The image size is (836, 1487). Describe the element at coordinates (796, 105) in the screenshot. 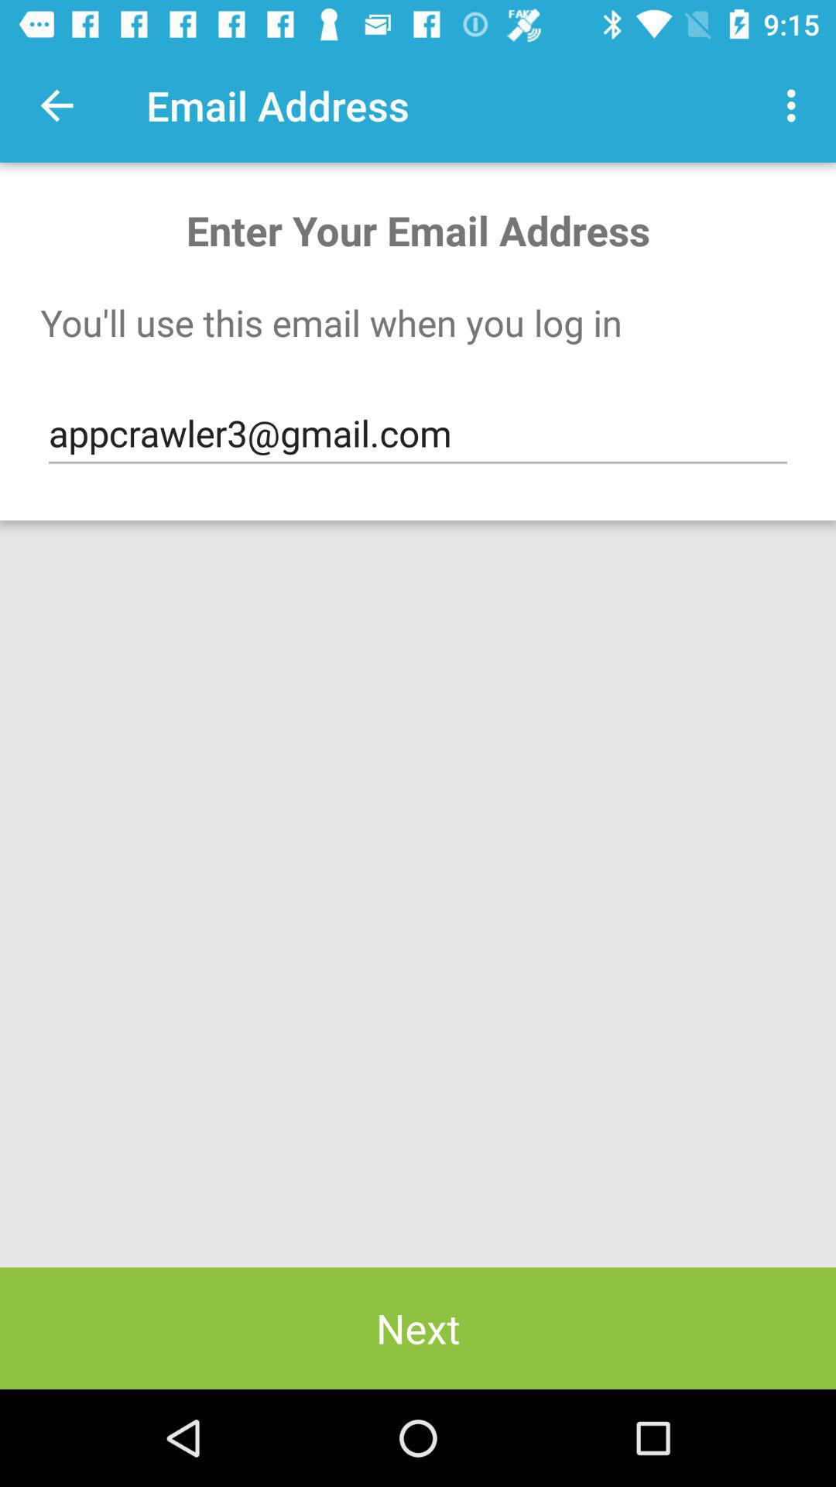

I see `turn off icon to the right of email address item` at that location.